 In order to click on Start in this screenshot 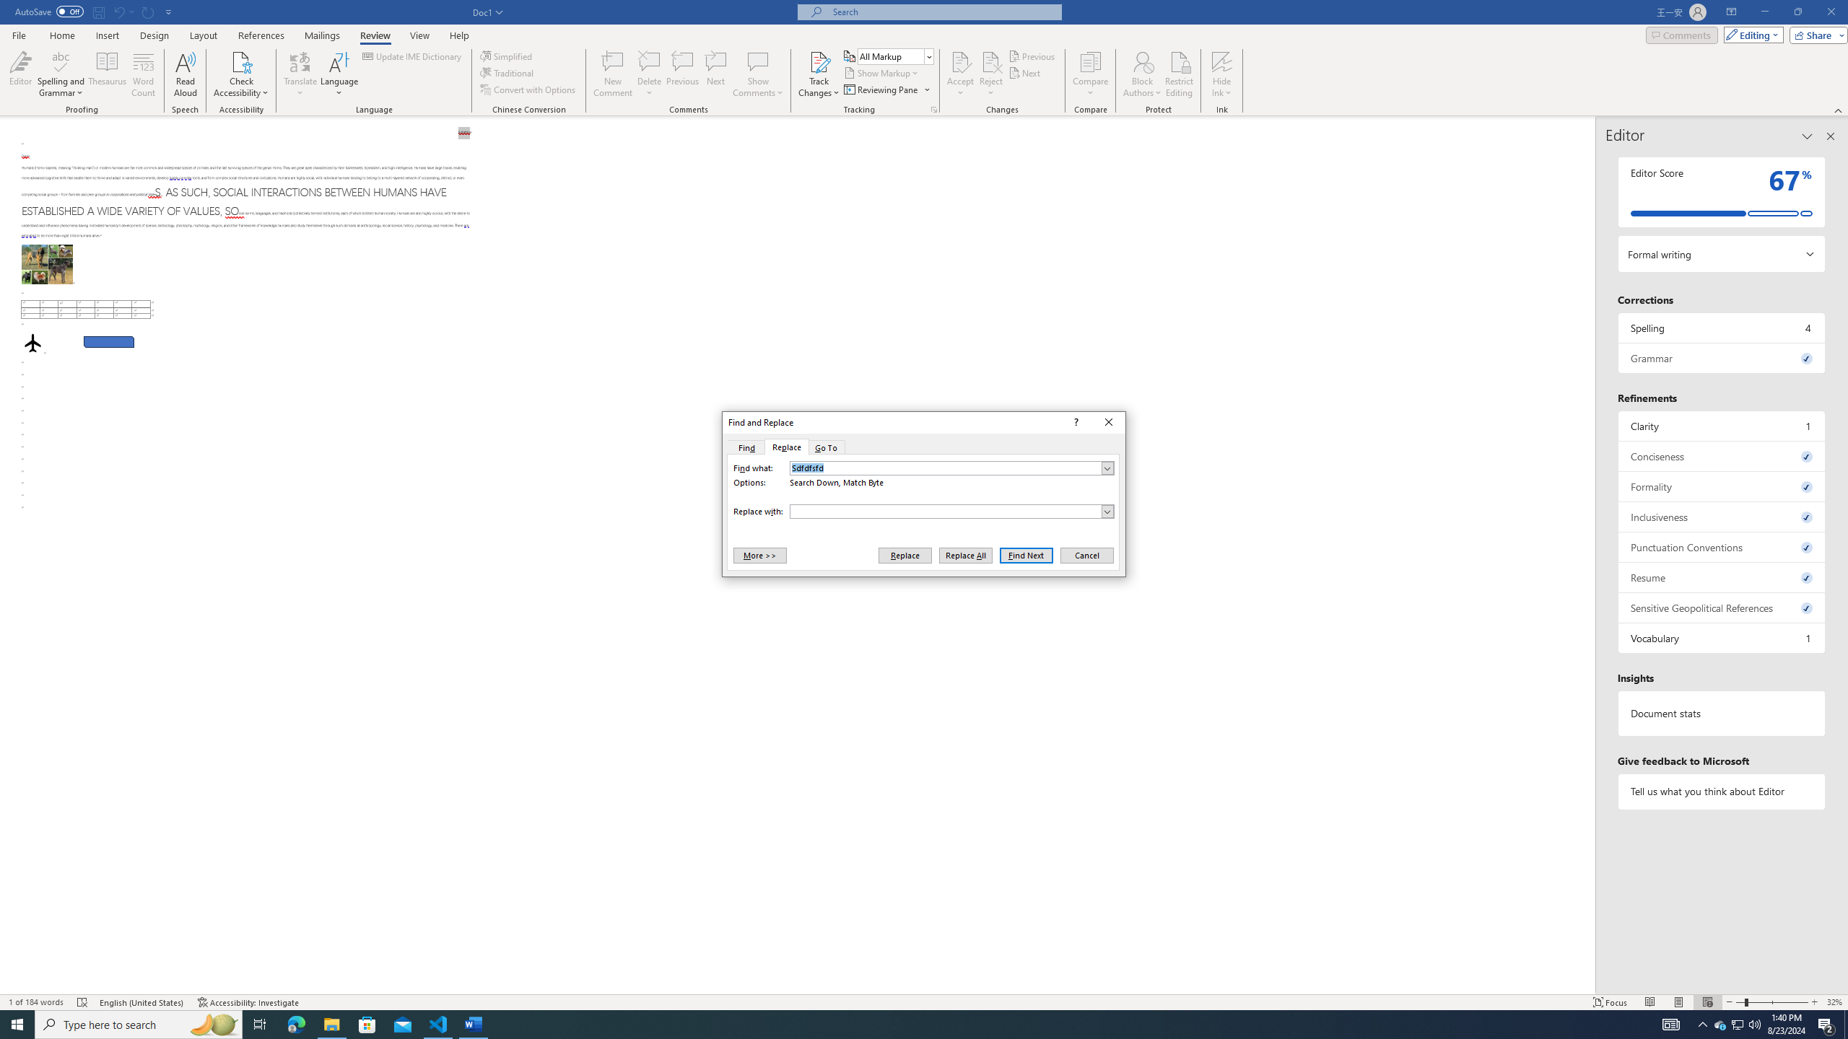, I will do `click(17, 1025)`.